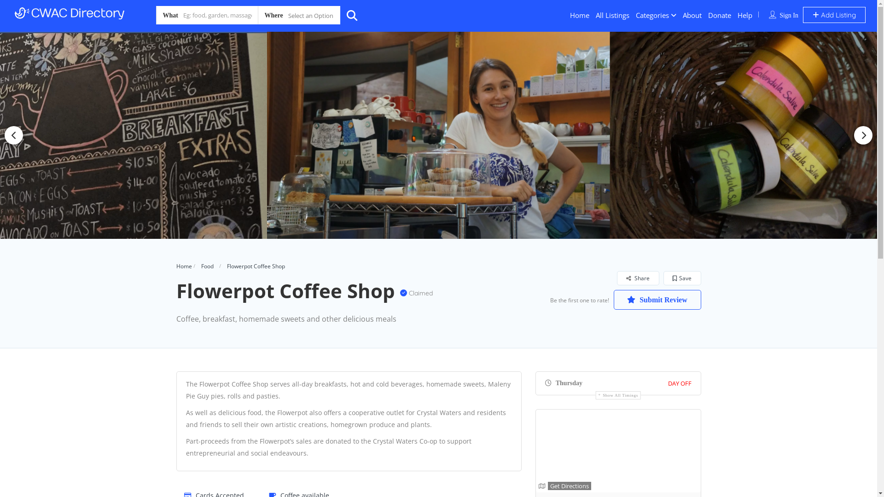  I want to click on DAY OFF, so click(680, 383).